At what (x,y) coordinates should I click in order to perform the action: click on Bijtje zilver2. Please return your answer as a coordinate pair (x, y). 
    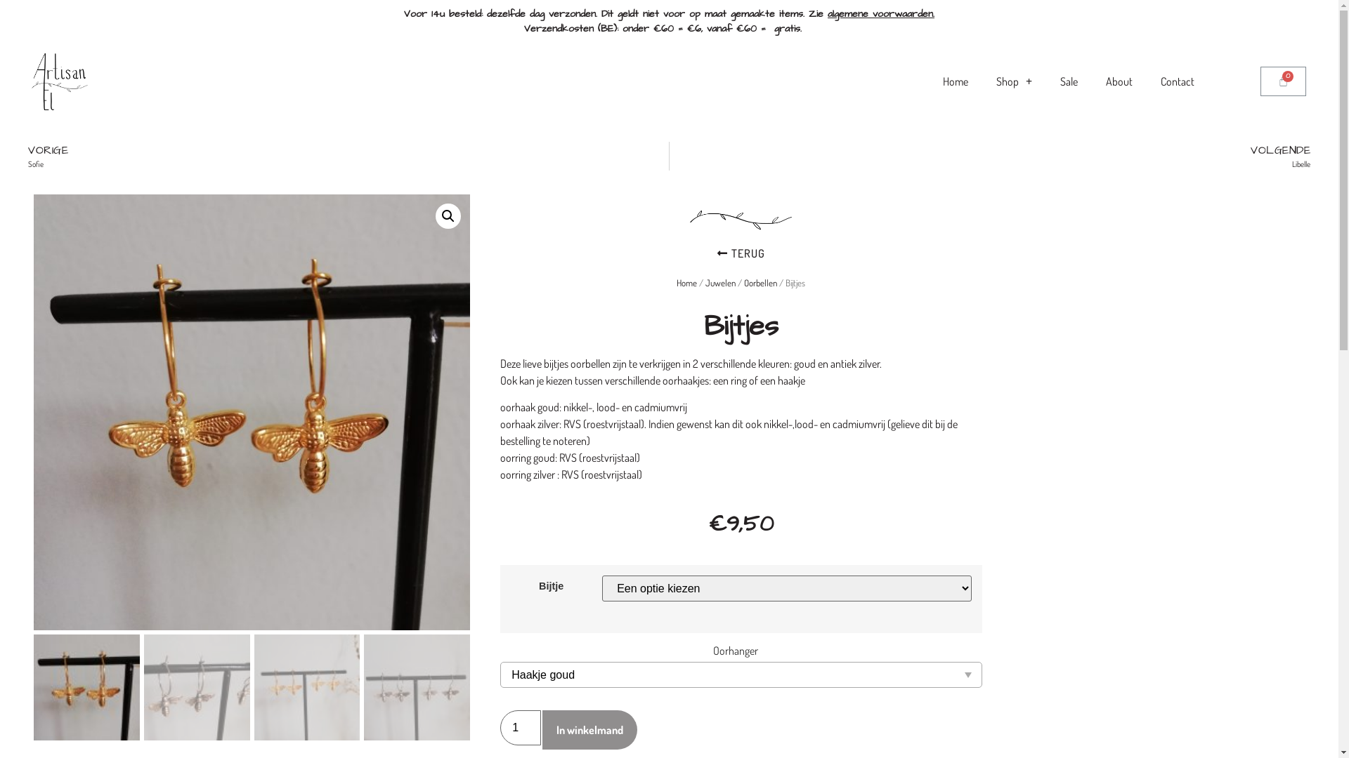
    Looking at the image, I should click on (689, 413).